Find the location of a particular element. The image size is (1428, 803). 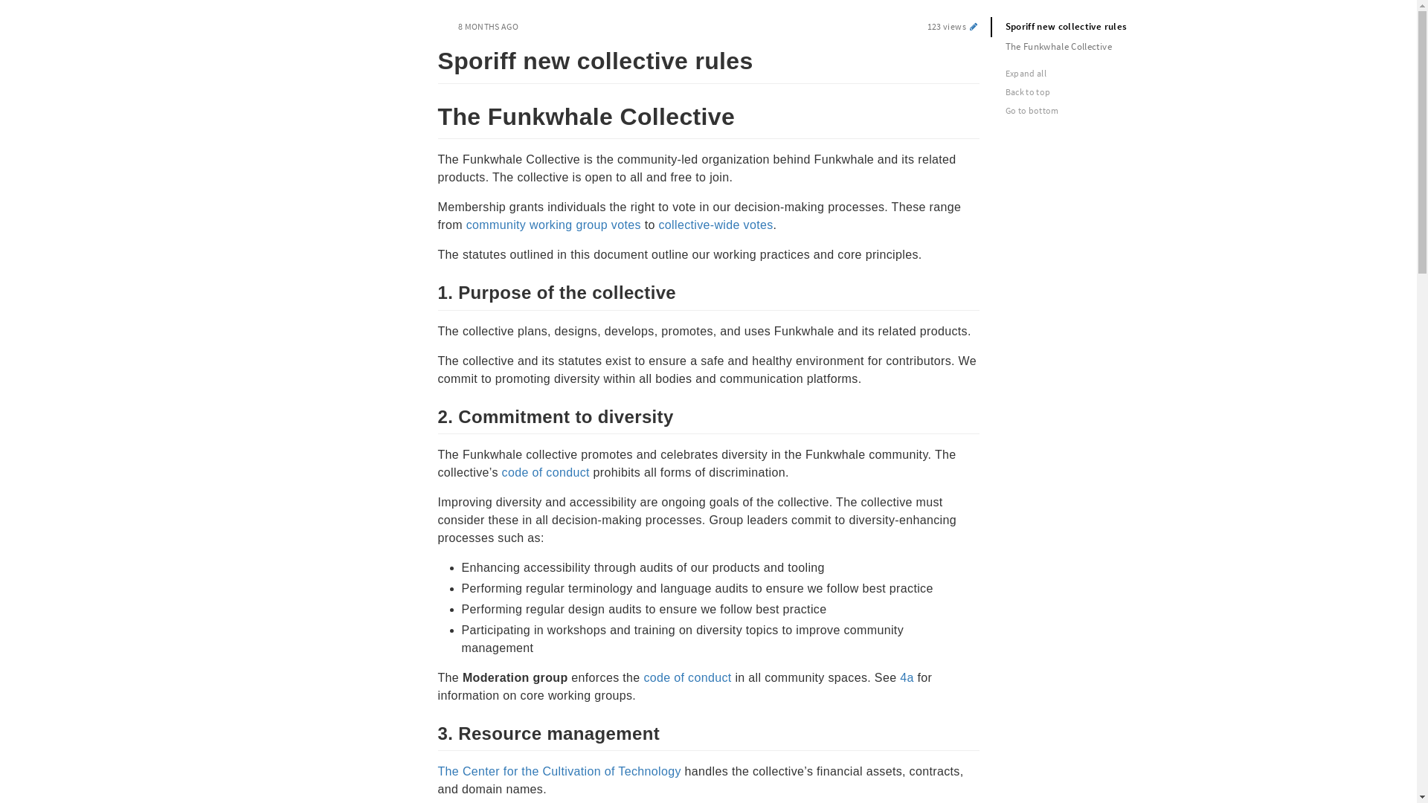

code of conduct is located at coordinates (687, 678).